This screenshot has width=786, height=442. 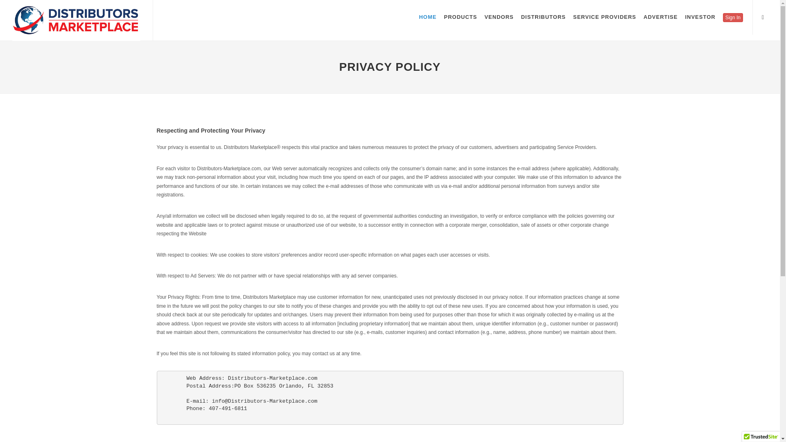 I want to click on Sign In, so click(x=733, y=18).